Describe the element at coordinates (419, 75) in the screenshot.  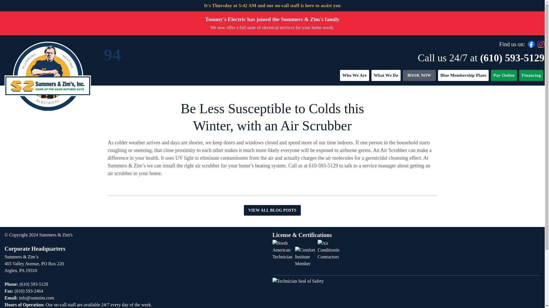
I see `BOOK NOW` at that location.